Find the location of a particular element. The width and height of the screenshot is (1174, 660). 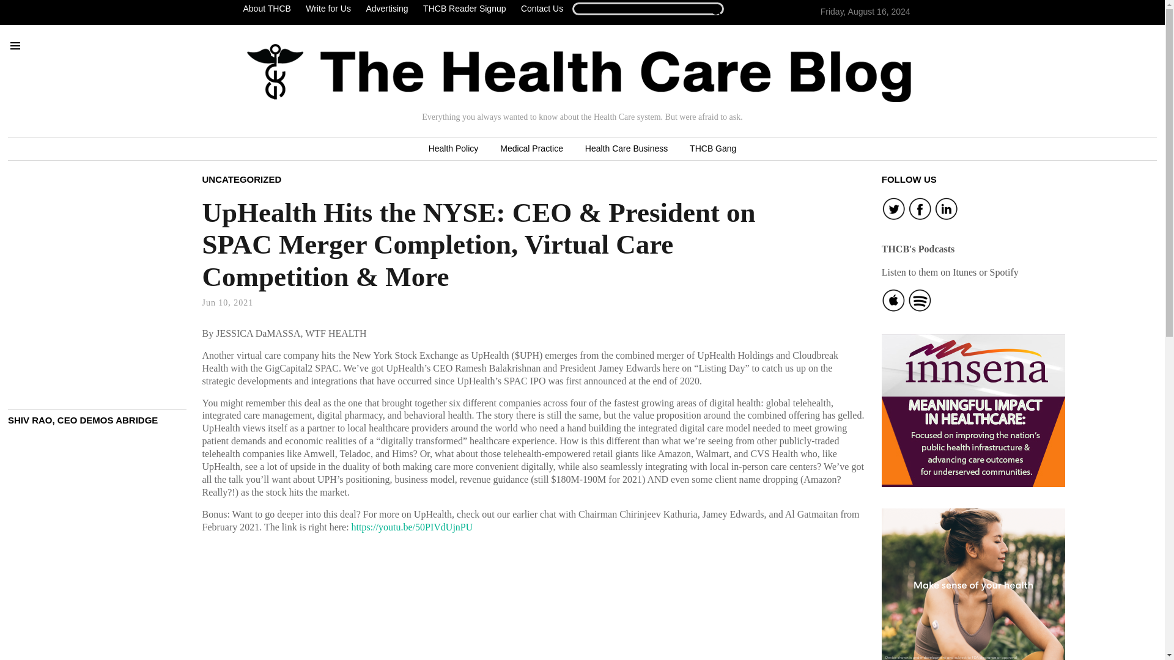

Contact Us is located at coordinates (542, 9).